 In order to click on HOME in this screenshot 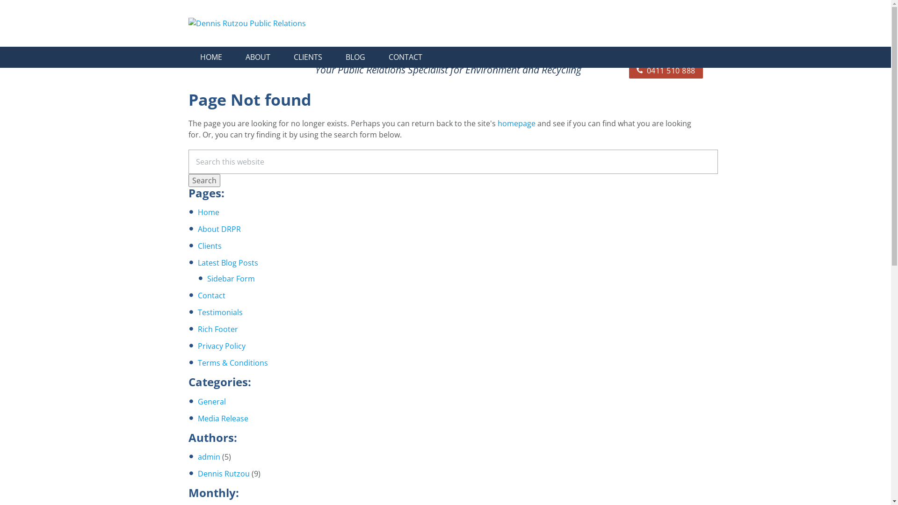, I will do `click(210, 57)`.